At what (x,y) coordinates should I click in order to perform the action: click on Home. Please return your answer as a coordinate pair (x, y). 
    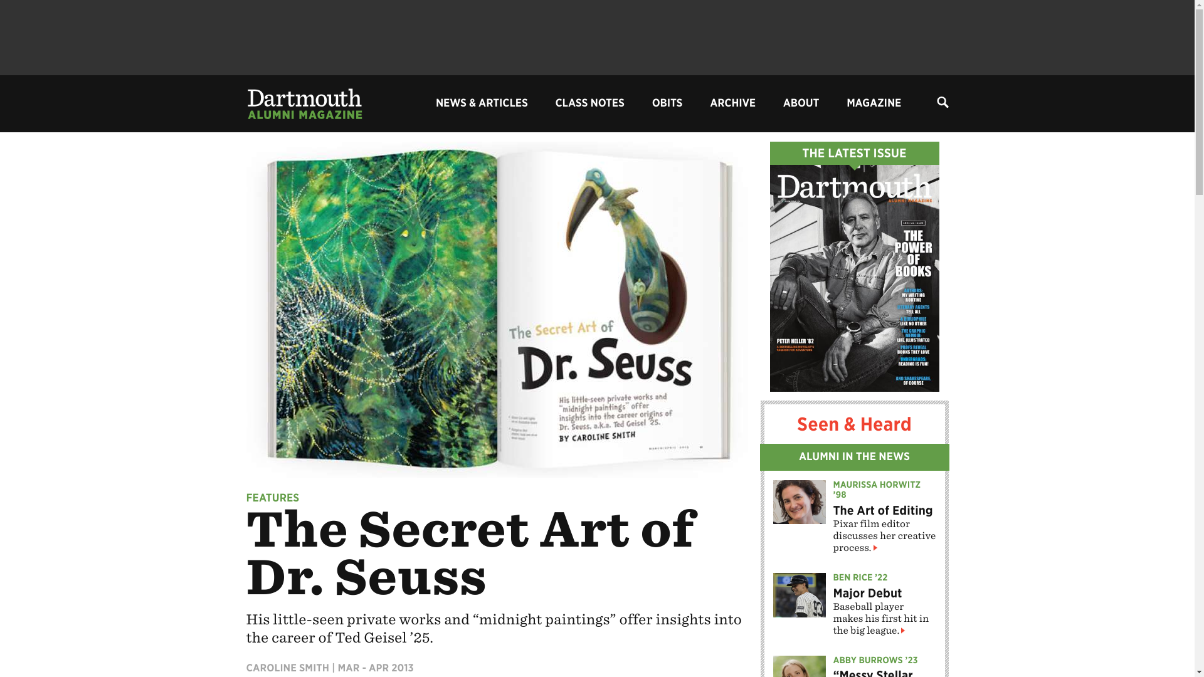
    Looking at the image, I should click on (304, 103).